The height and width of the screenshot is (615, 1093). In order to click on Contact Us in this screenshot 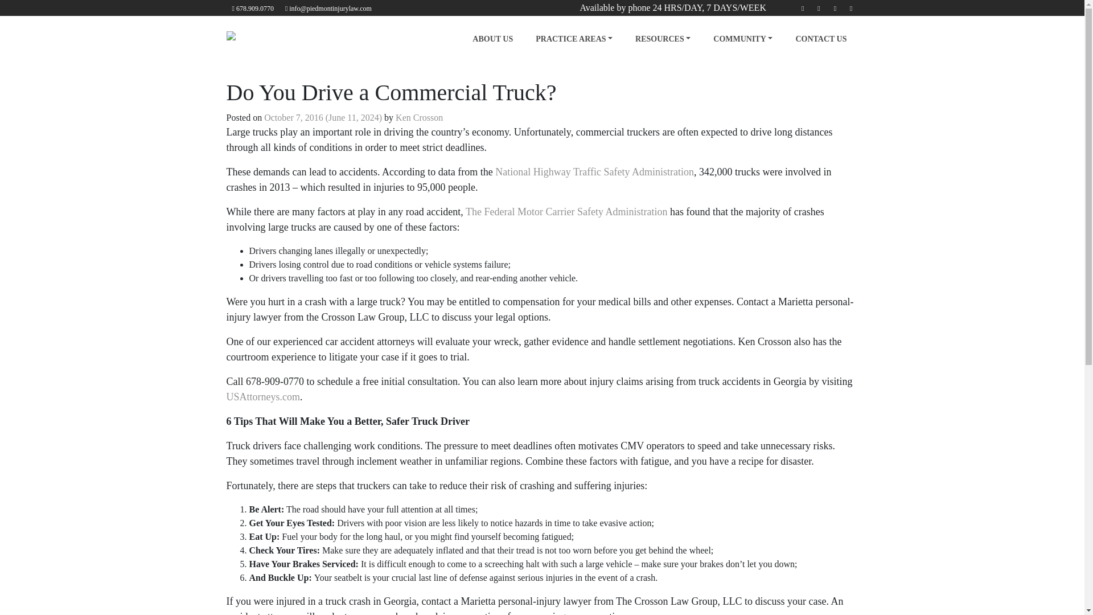, I will do `click(821, 39)`.